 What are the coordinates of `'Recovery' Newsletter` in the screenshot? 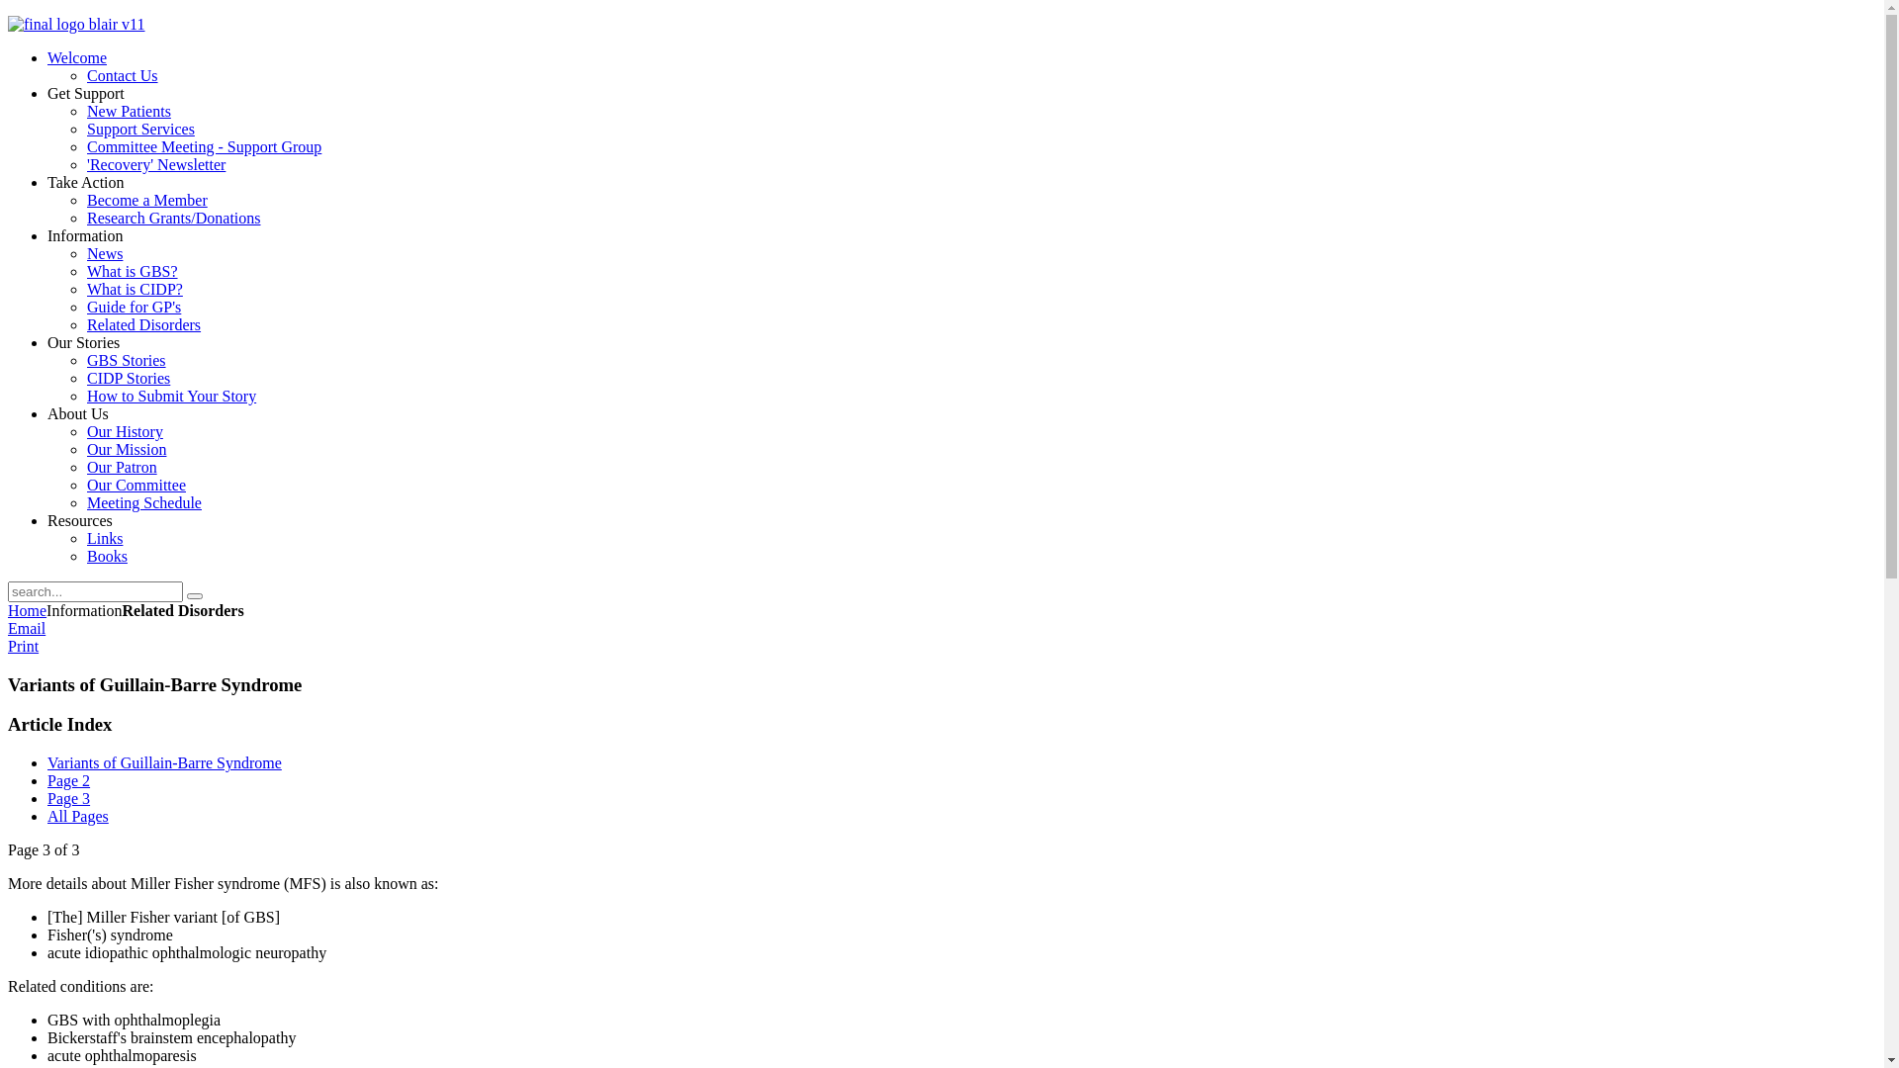 It's located at (156, 164).